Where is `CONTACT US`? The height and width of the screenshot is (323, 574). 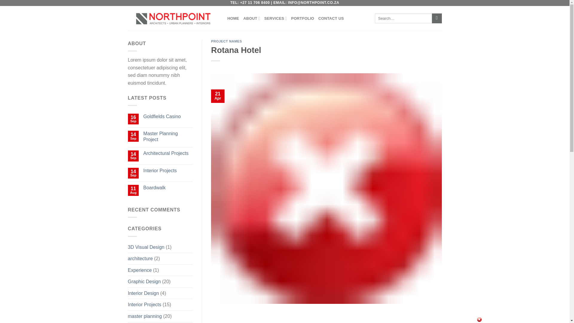 CONTACT US is located at coordinates (331, 19).